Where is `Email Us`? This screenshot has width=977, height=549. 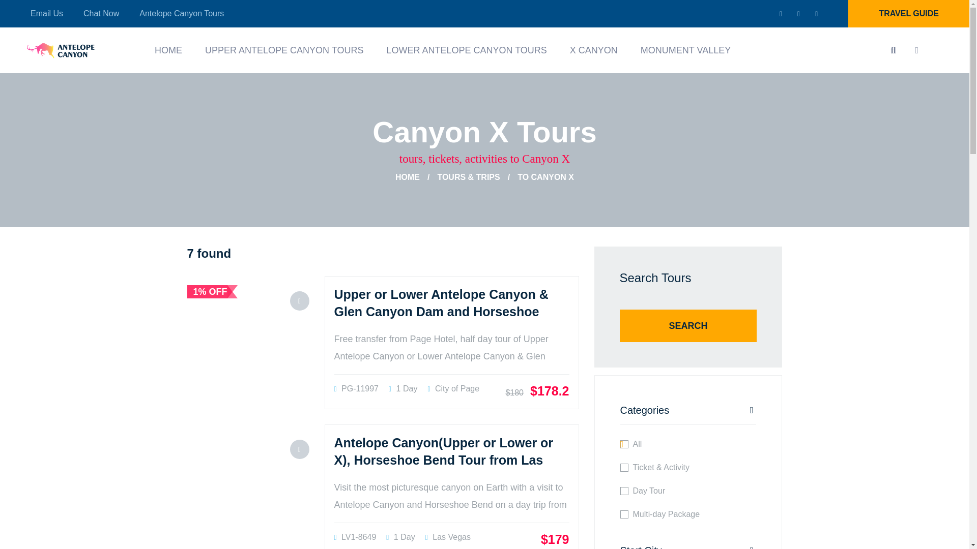 Email Us is located at coordinates (47, 13).